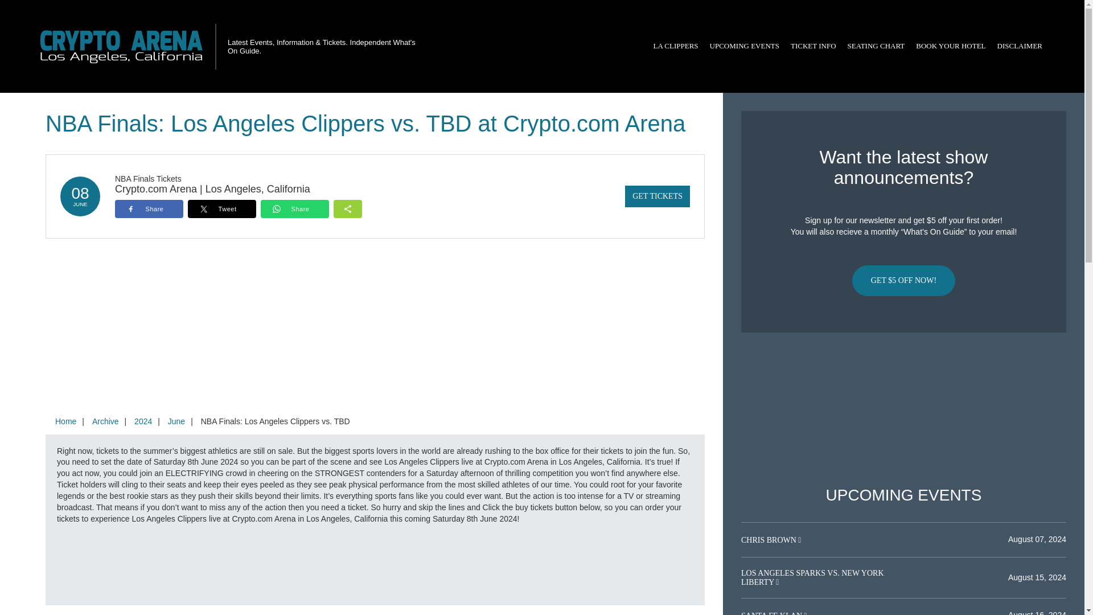 The width and height of the screenshot is (1093, 615). I want to click on SEATING CHART, so click(876, 46).